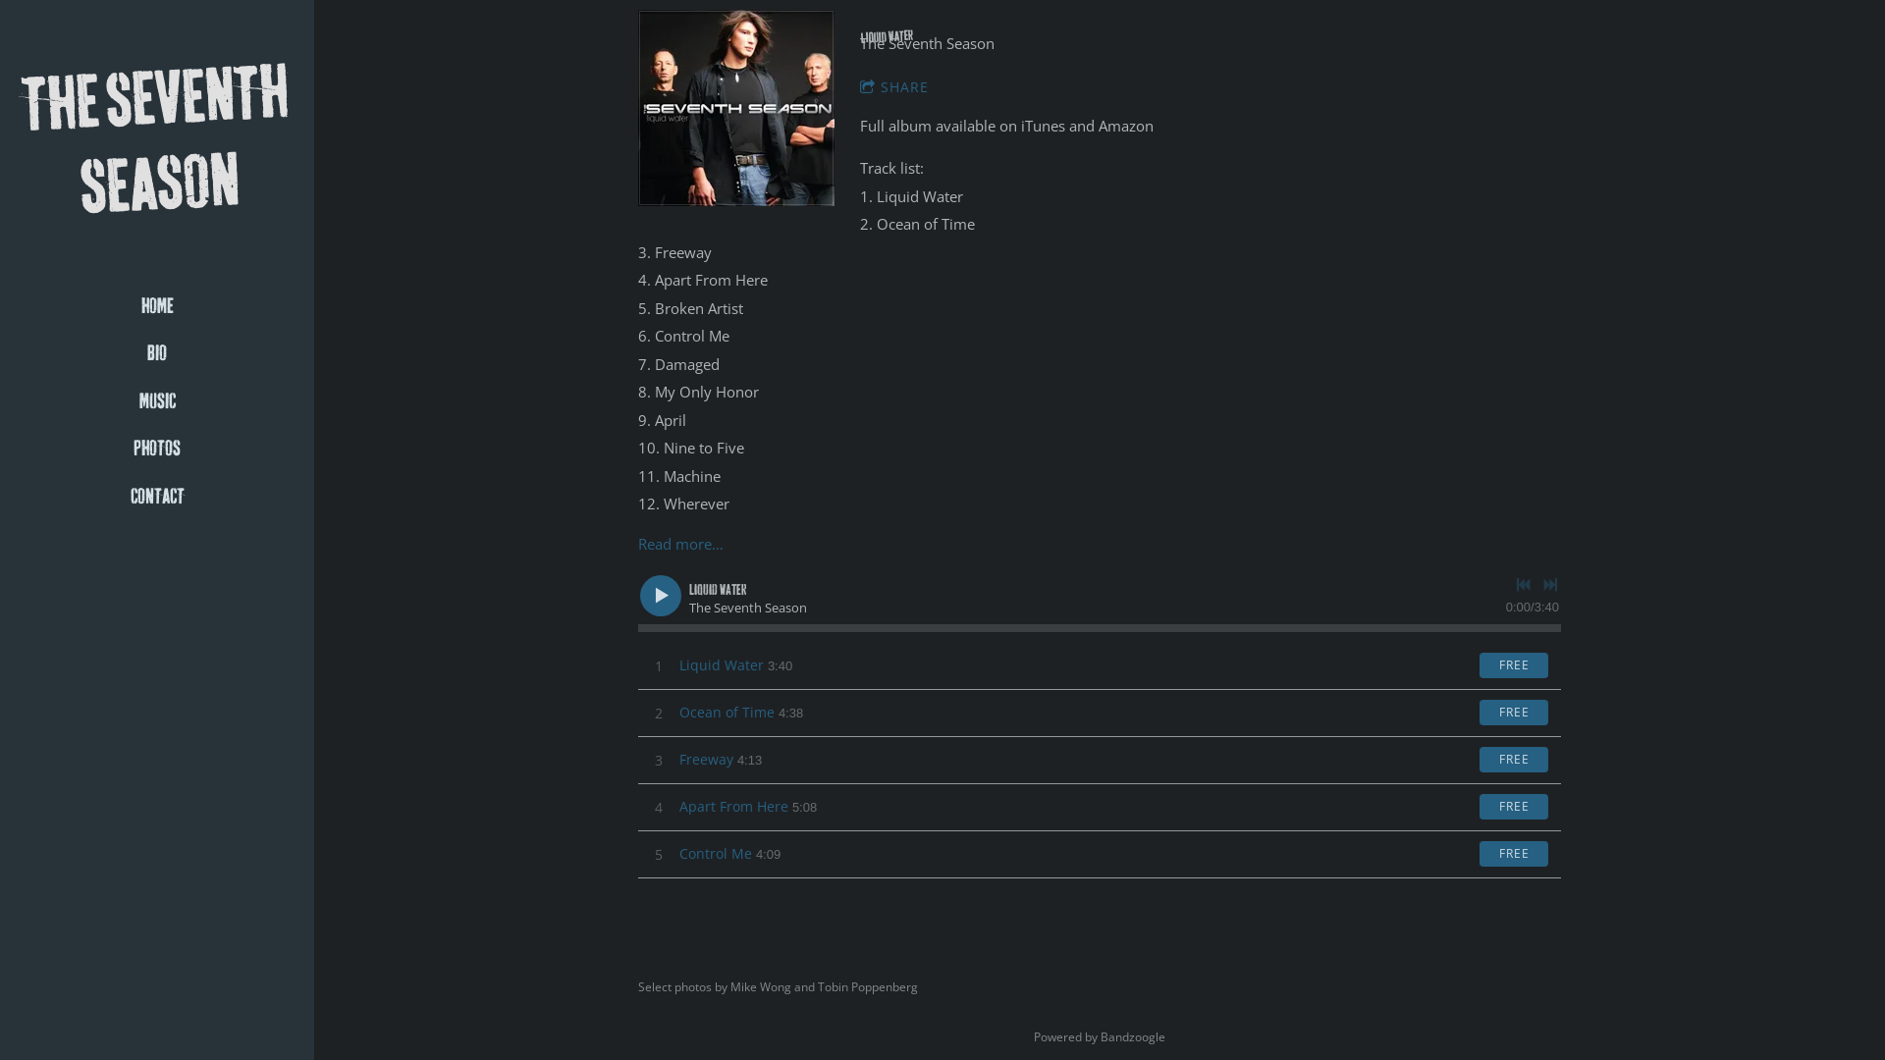 The image size is (1885, 1060). Describe the element at coordinates (1550, 585) in the screenshot. I see `Next track` at that location.